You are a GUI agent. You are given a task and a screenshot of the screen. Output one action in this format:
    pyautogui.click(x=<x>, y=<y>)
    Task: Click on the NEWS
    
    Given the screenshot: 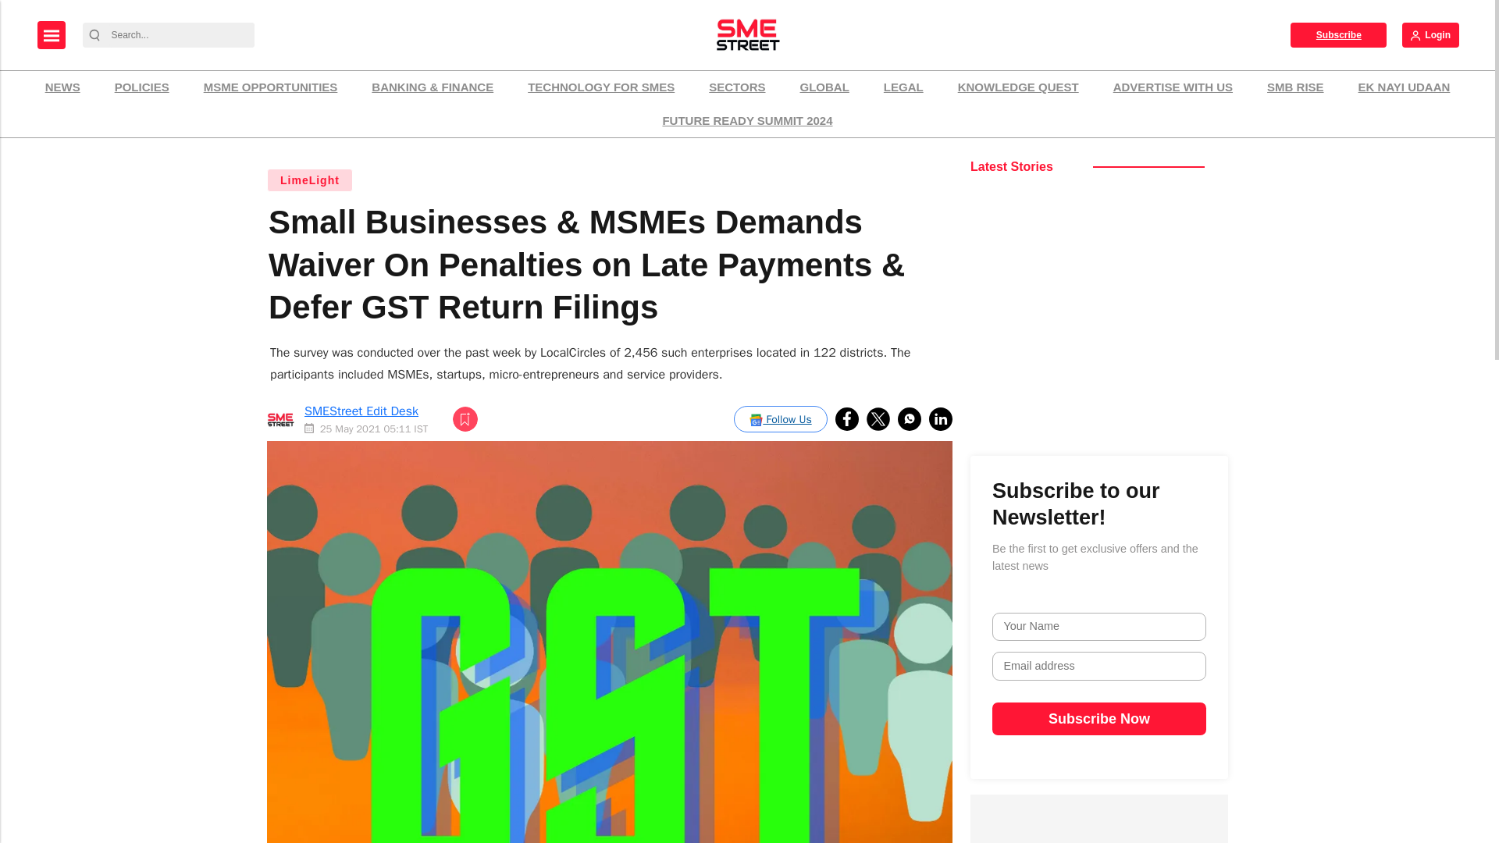 What is the action you would take?
    pyautogui.click(x=62, y=87)
    